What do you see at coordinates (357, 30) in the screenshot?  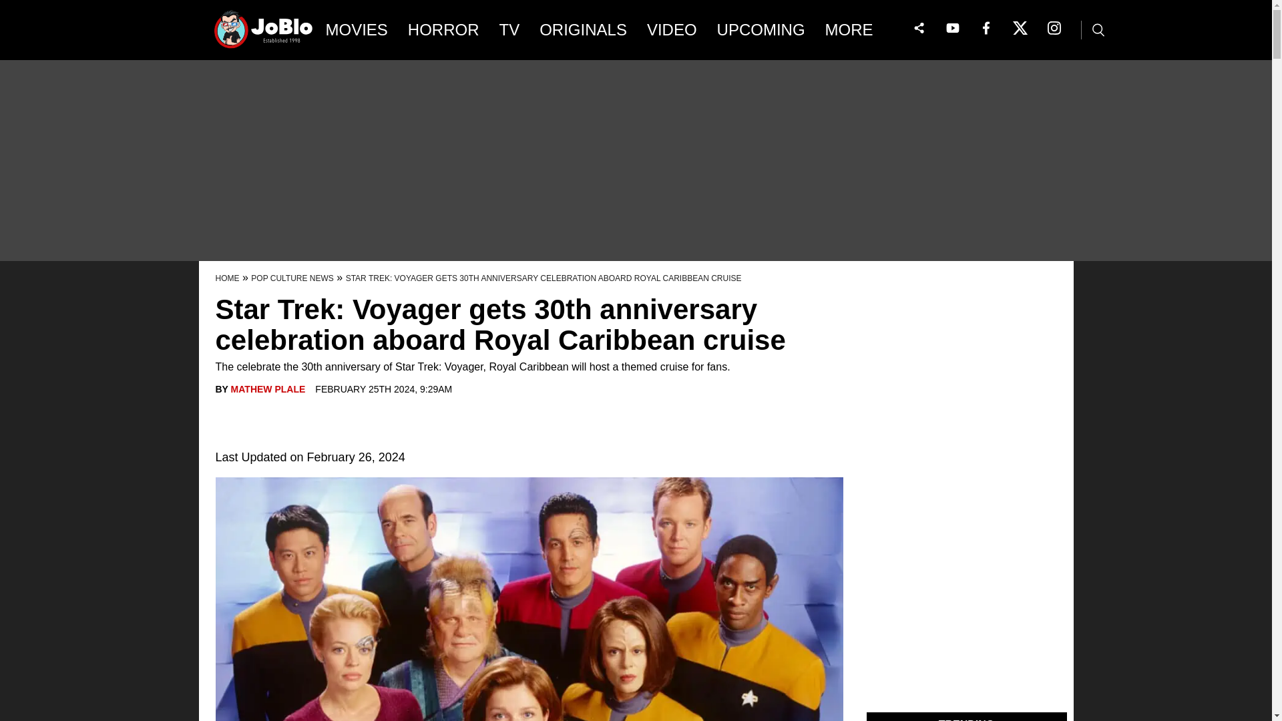 I see `MOVIES` at bounding box center [357, 30].